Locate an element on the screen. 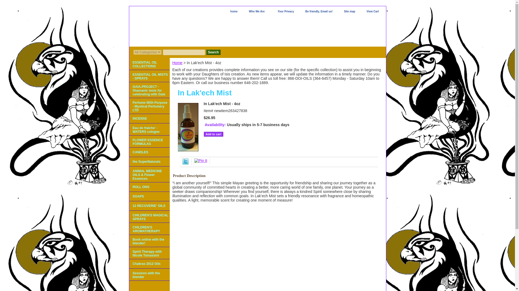  ROLL ONS is located at coordinates (149, 187).